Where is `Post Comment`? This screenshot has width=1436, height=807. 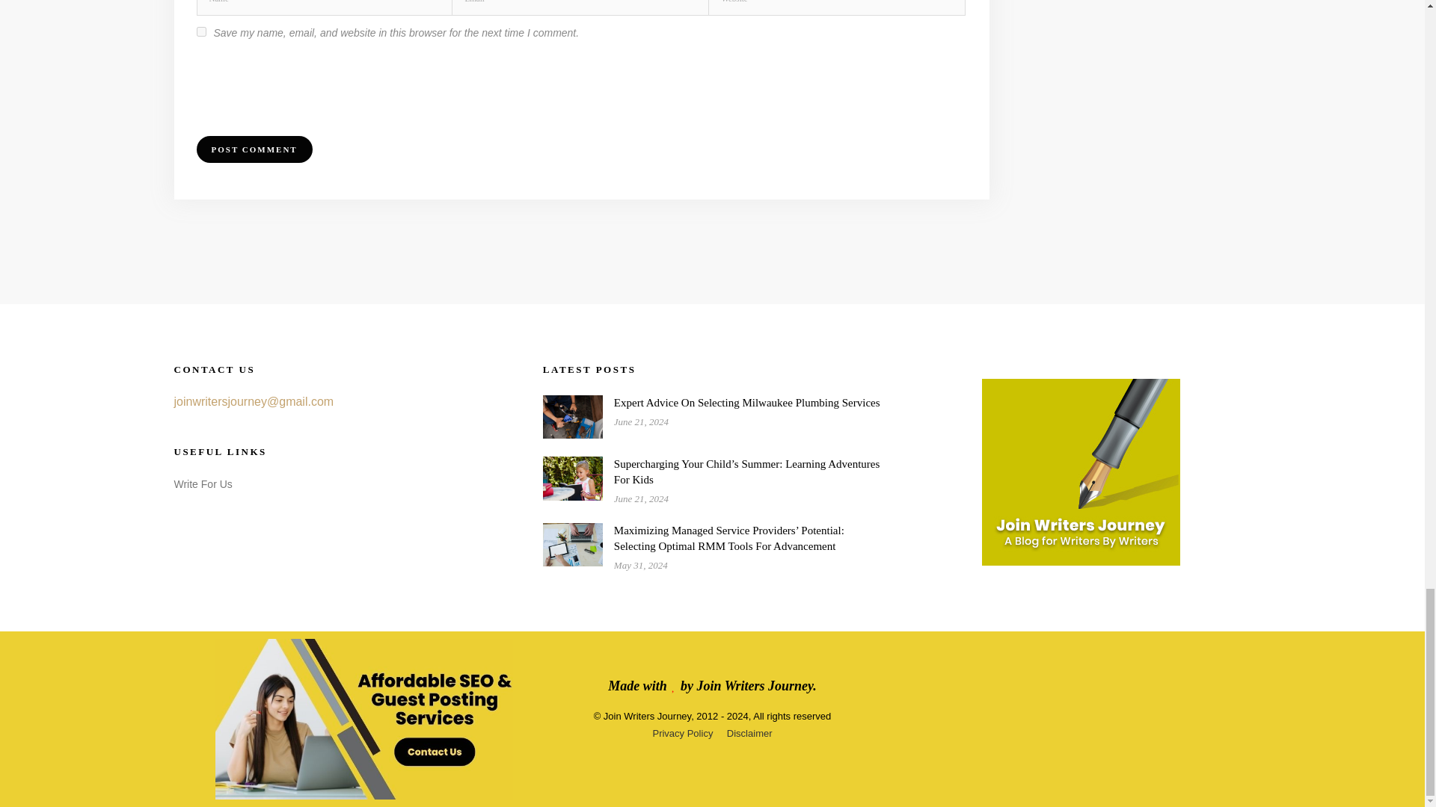
Post Comment is located at coordinates (253, 149).